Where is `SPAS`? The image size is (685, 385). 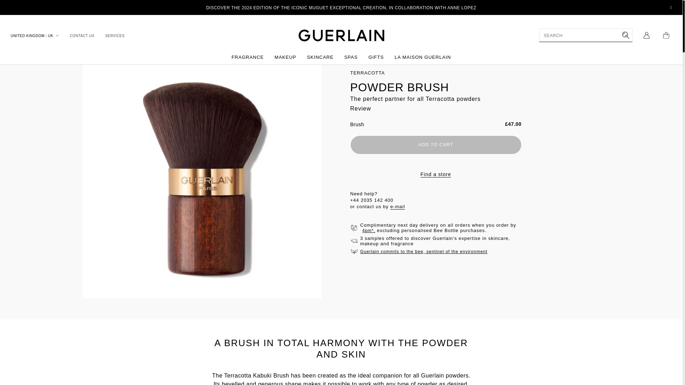
SPAS is located at coordinates (351, 58).